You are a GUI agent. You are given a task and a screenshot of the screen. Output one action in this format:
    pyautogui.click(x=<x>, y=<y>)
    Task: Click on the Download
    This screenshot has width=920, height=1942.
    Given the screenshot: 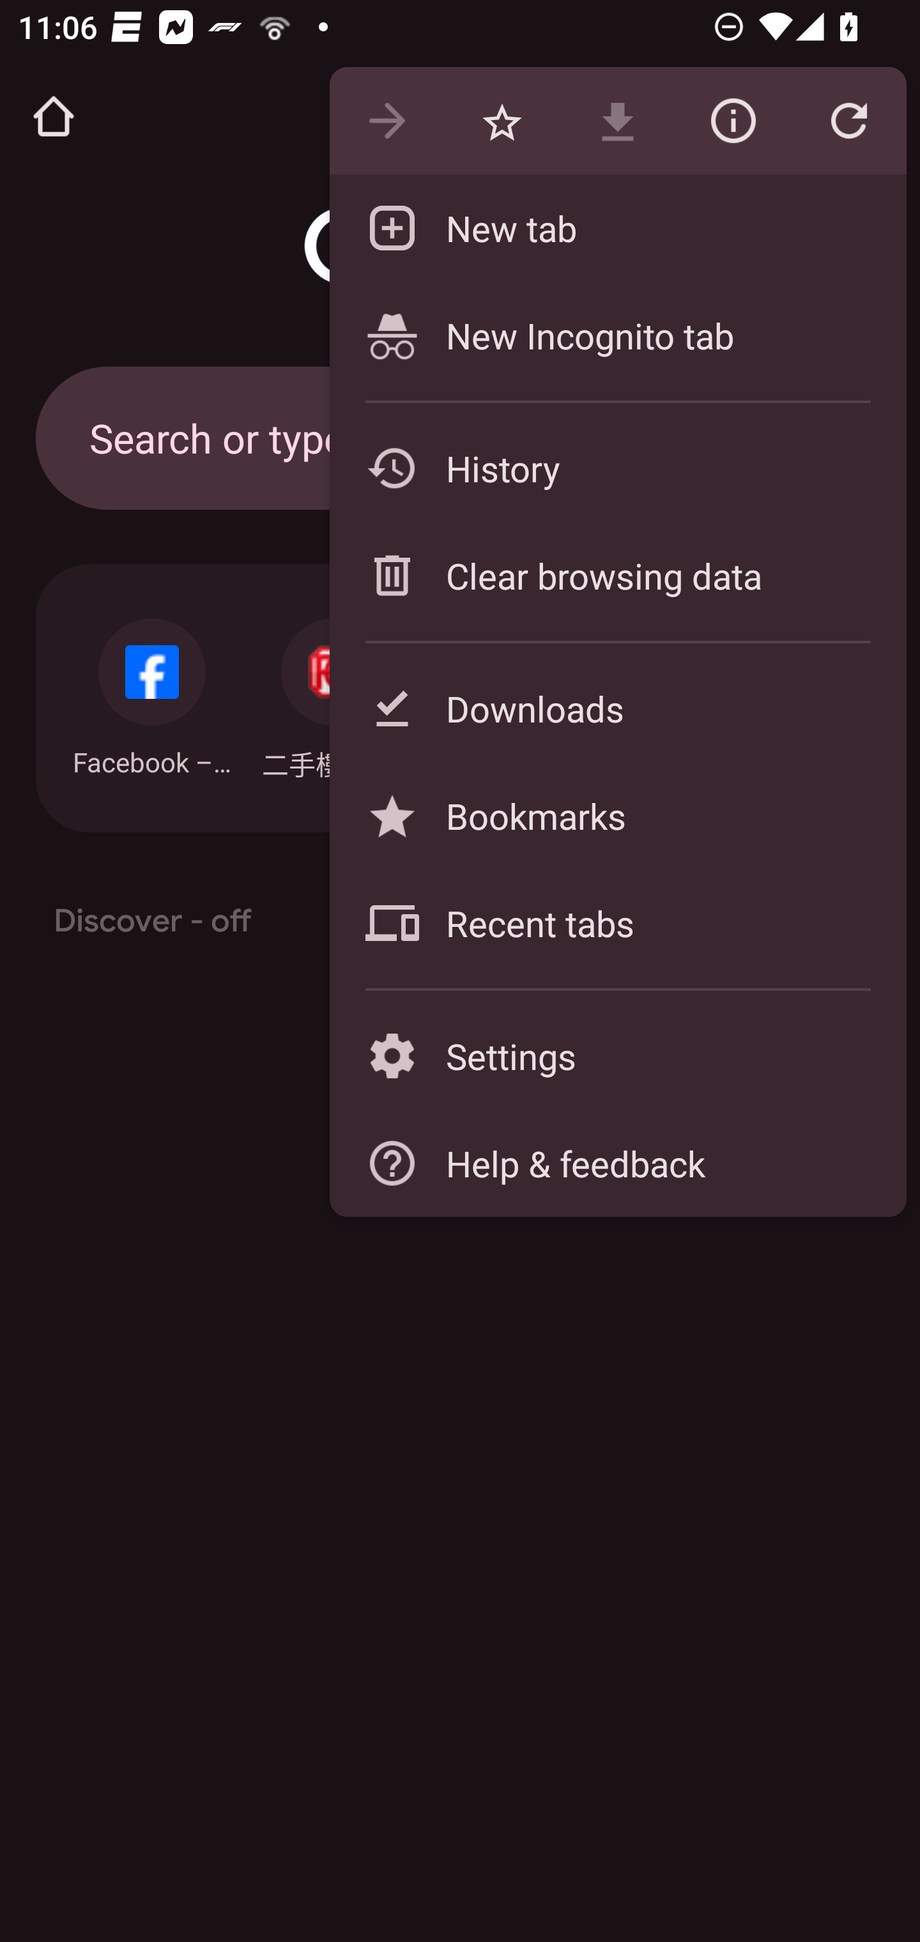 What is the action you would take?
    pyautogui.click(x=617, y=121)
    